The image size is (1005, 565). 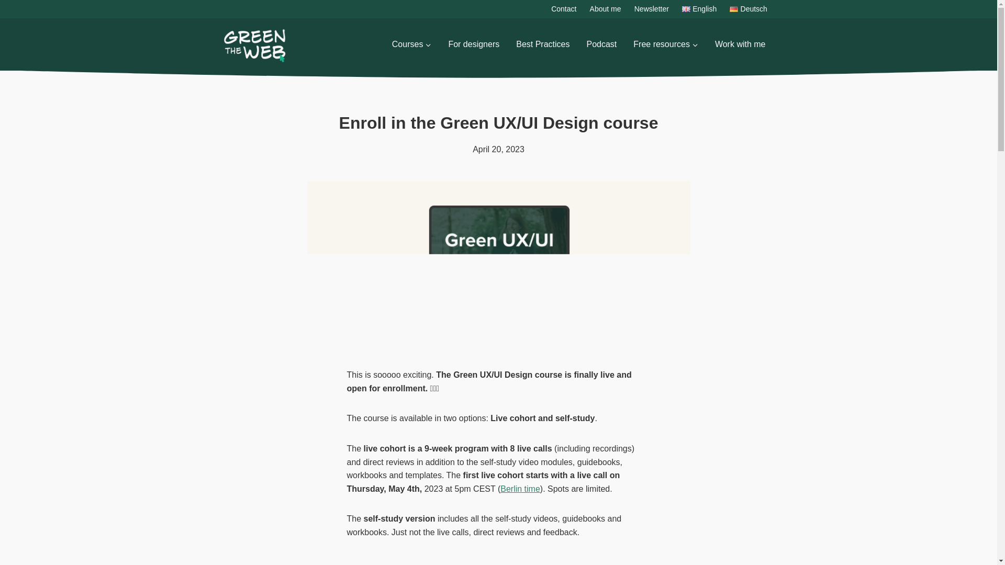 What do you see at coordinates (473, 44) in the screenshot?
I see `For designers` at bounding box center [473, 44].